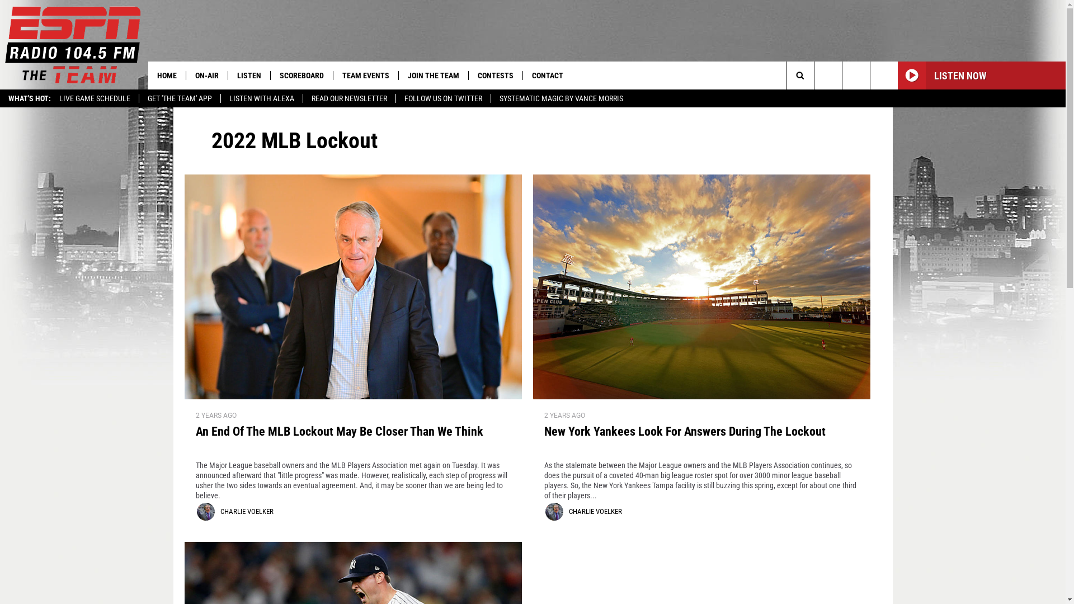  I want to click on SYSTEMATIC MAGIC BY VANCE MORRIS, so click(561, 98).